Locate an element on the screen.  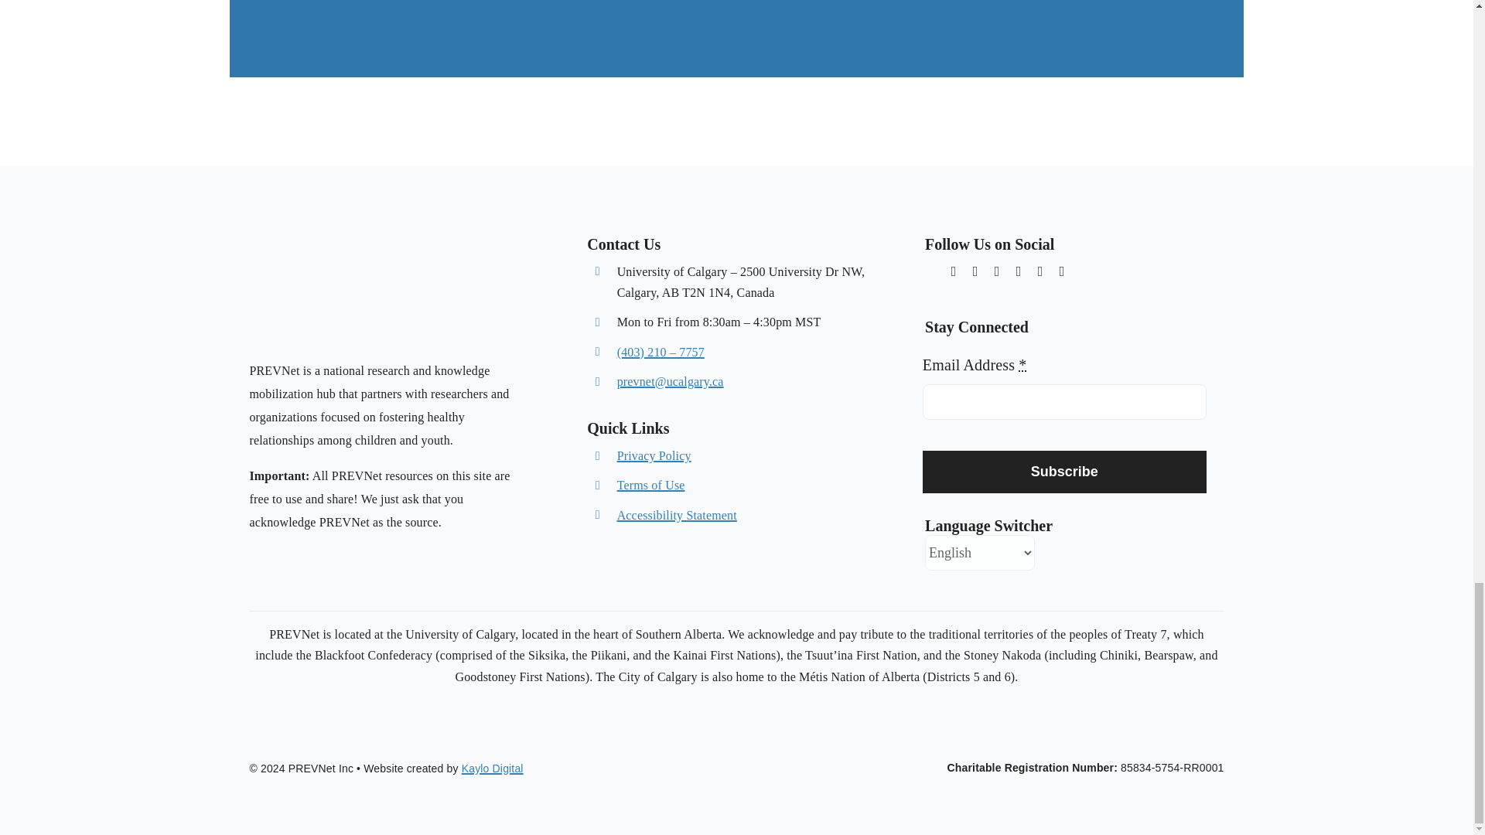
UCalgary Logo is located at coordinates (308, 329).